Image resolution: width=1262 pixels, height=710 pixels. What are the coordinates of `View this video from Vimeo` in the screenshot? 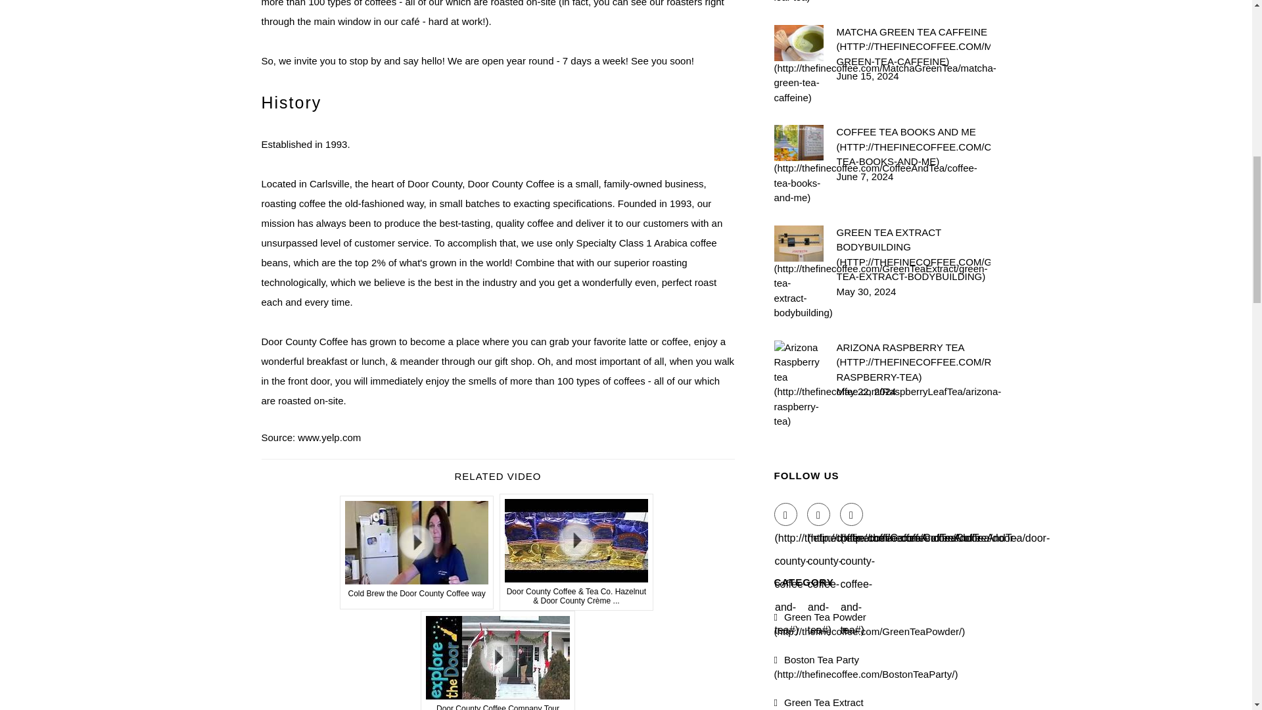 It's located at (498, 660).